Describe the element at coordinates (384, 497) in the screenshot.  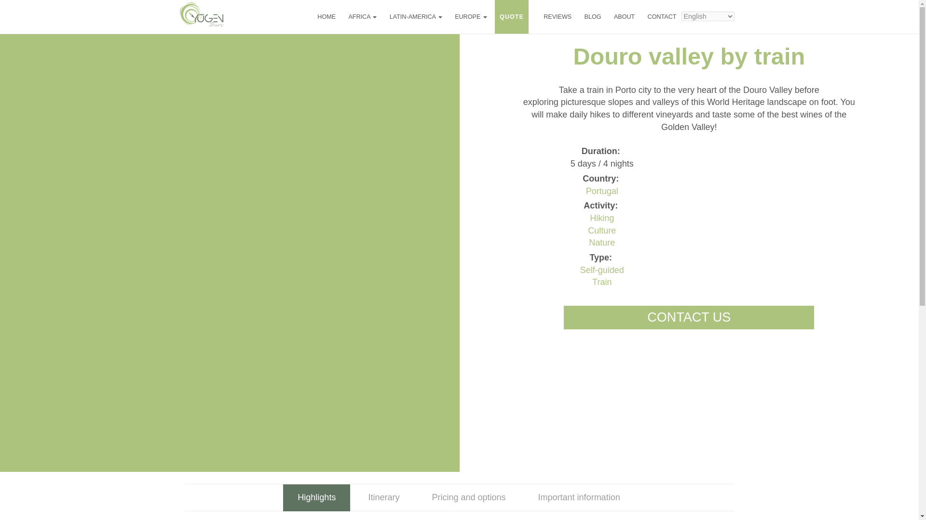
I see `Itinerary` at that location.